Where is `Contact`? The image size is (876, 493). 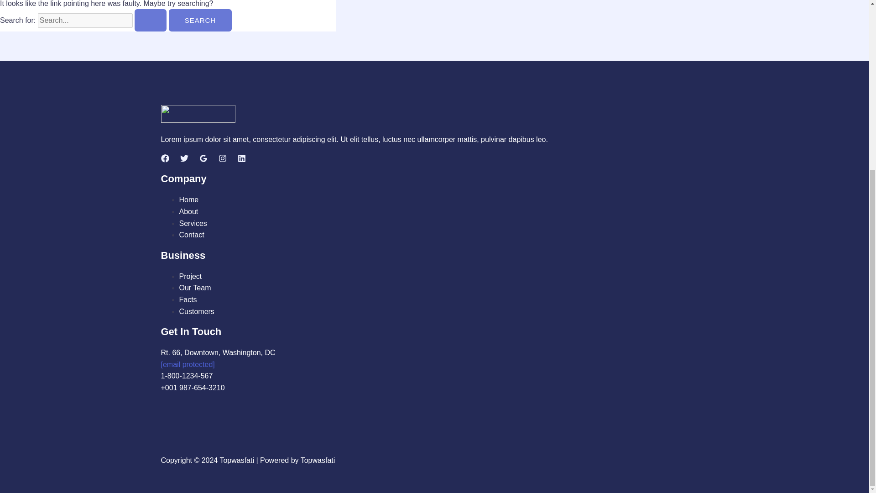
Contact is located at coordinates (191, 235).